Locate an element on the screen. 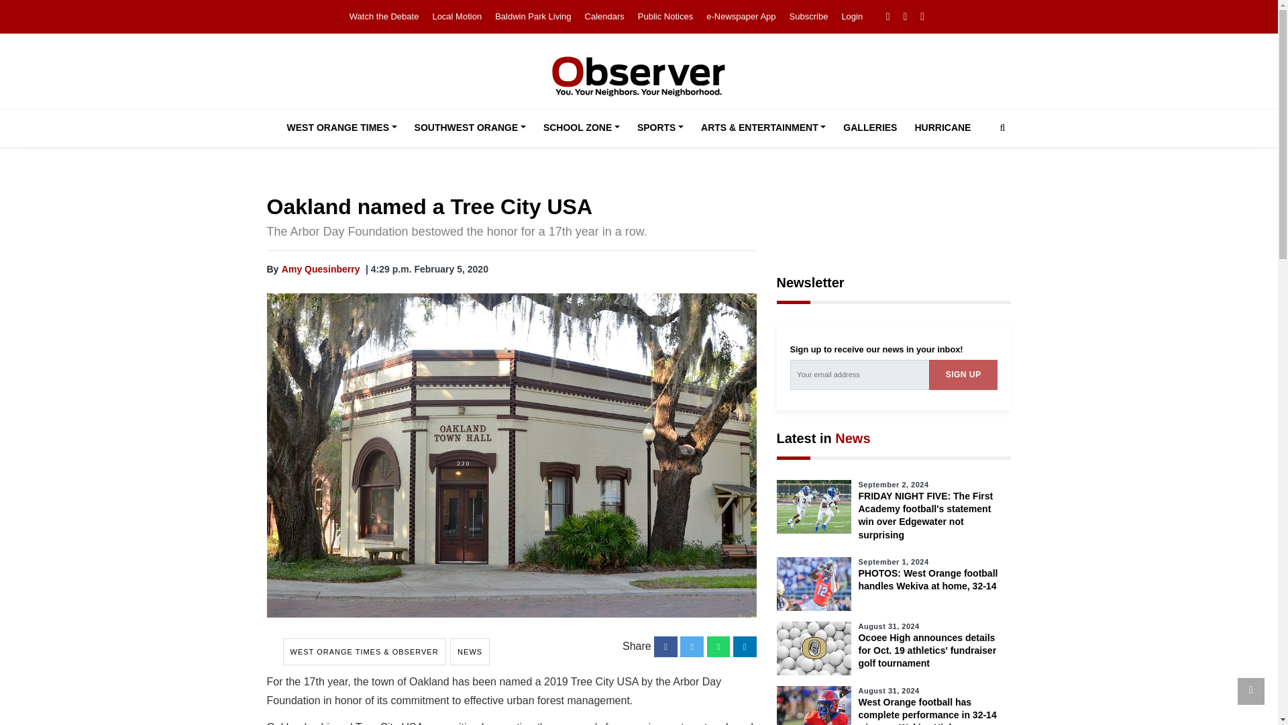 The image size is (1288, 725). SOUTHWEST ORANGE is located at coordinates (470, 128).